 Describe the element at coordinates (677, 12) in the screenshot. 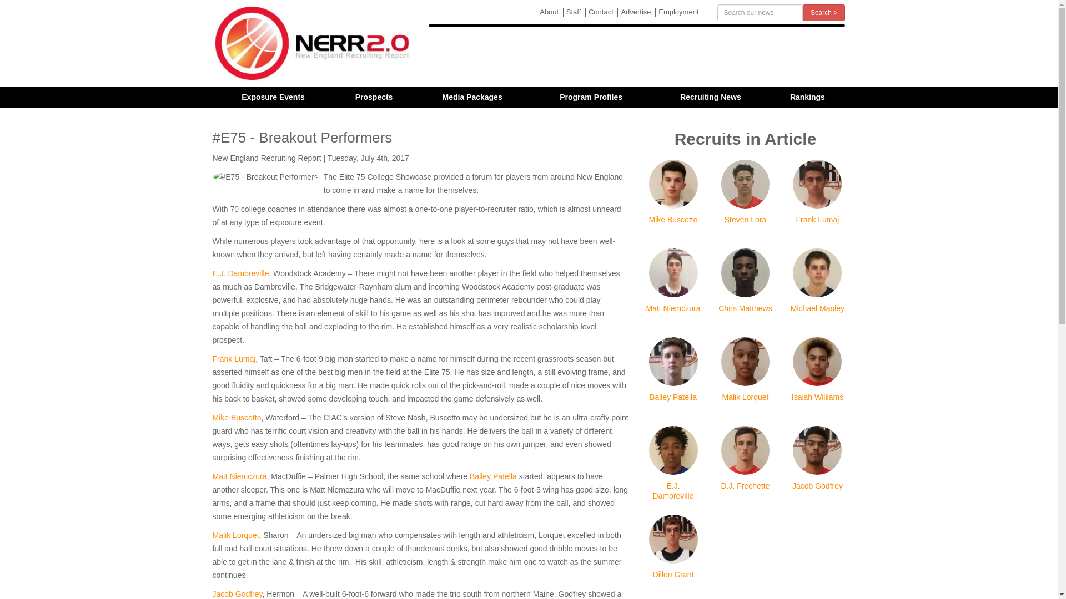

I see `Employment` at that location.